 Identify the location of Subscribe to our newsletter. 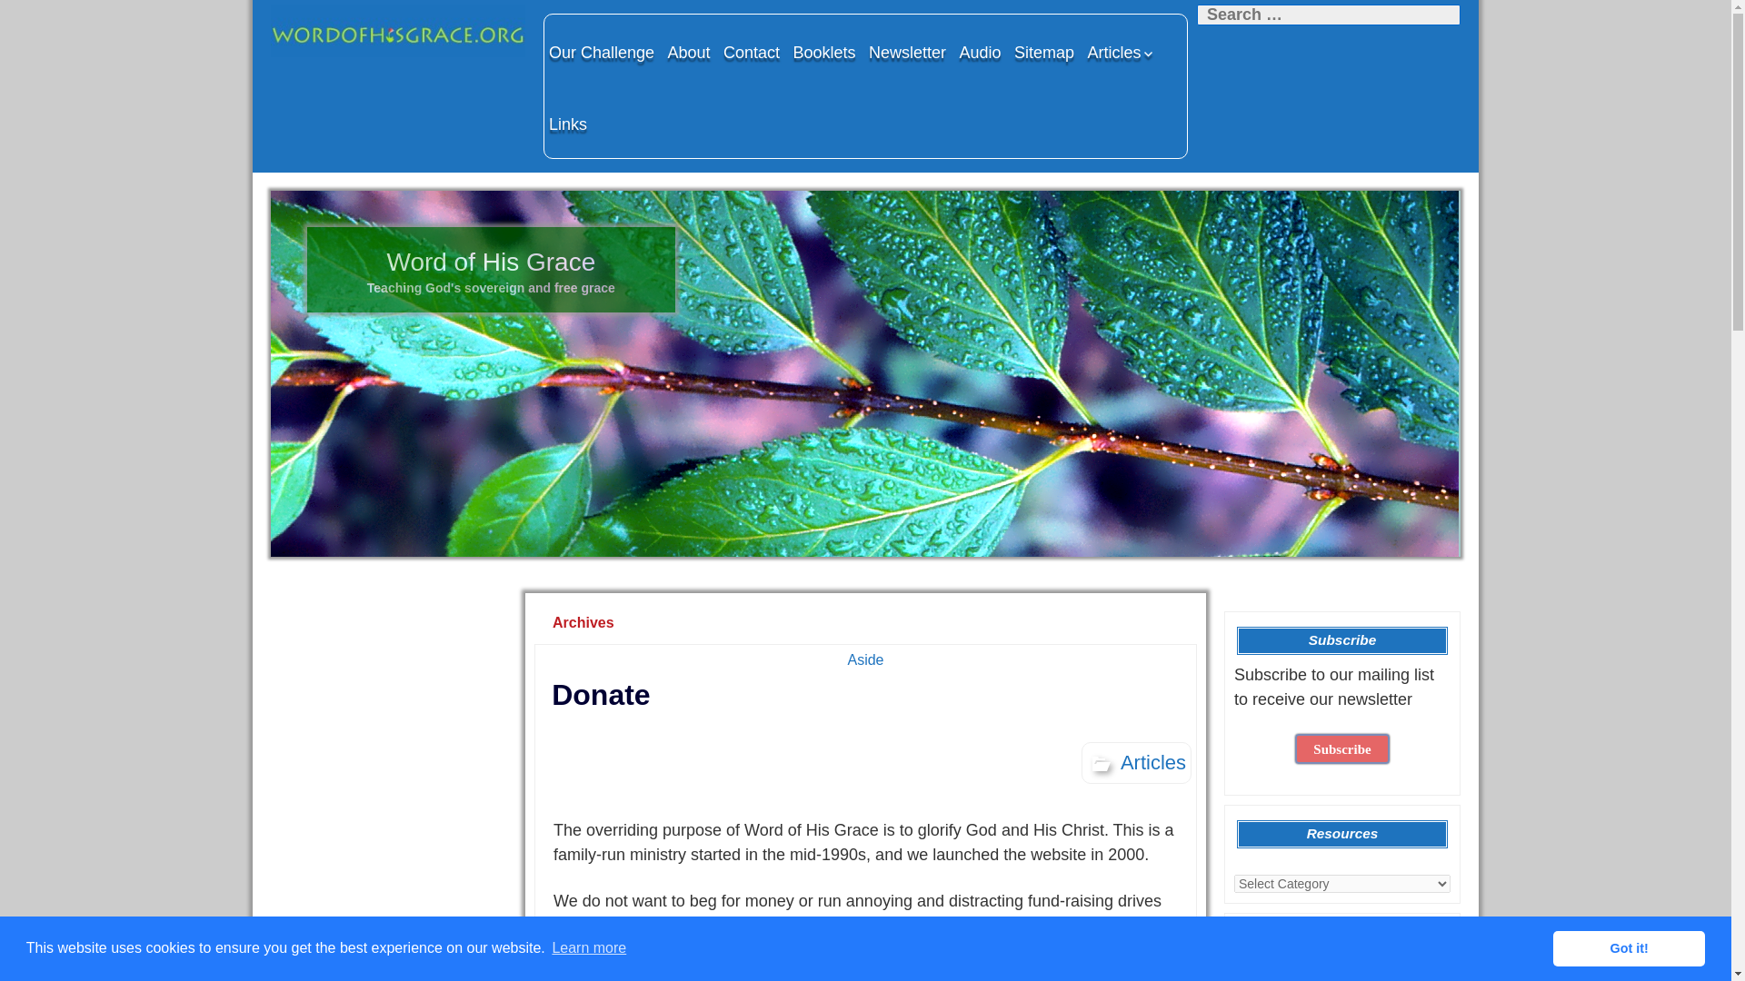
(1341, 748).